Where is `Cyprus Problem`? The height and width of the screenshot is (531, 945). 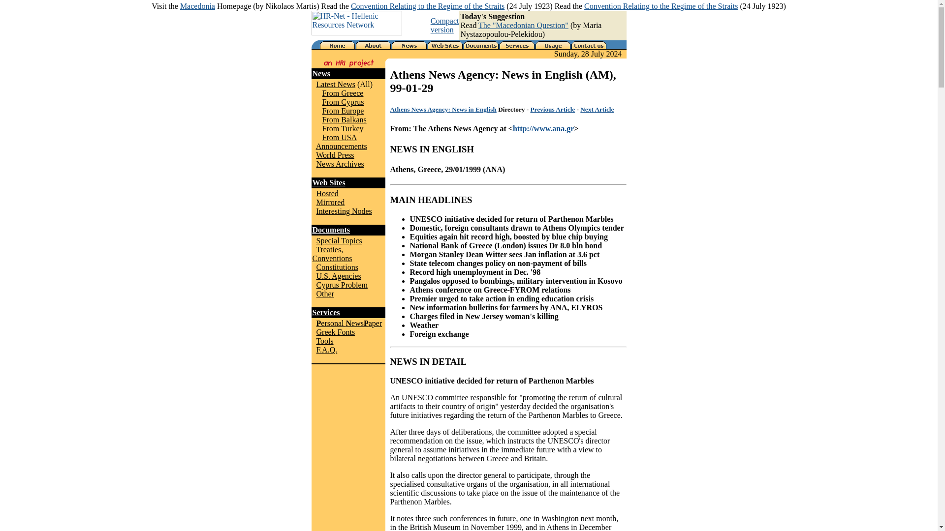 Cyprus Problem is located at coordinates (342, 285).